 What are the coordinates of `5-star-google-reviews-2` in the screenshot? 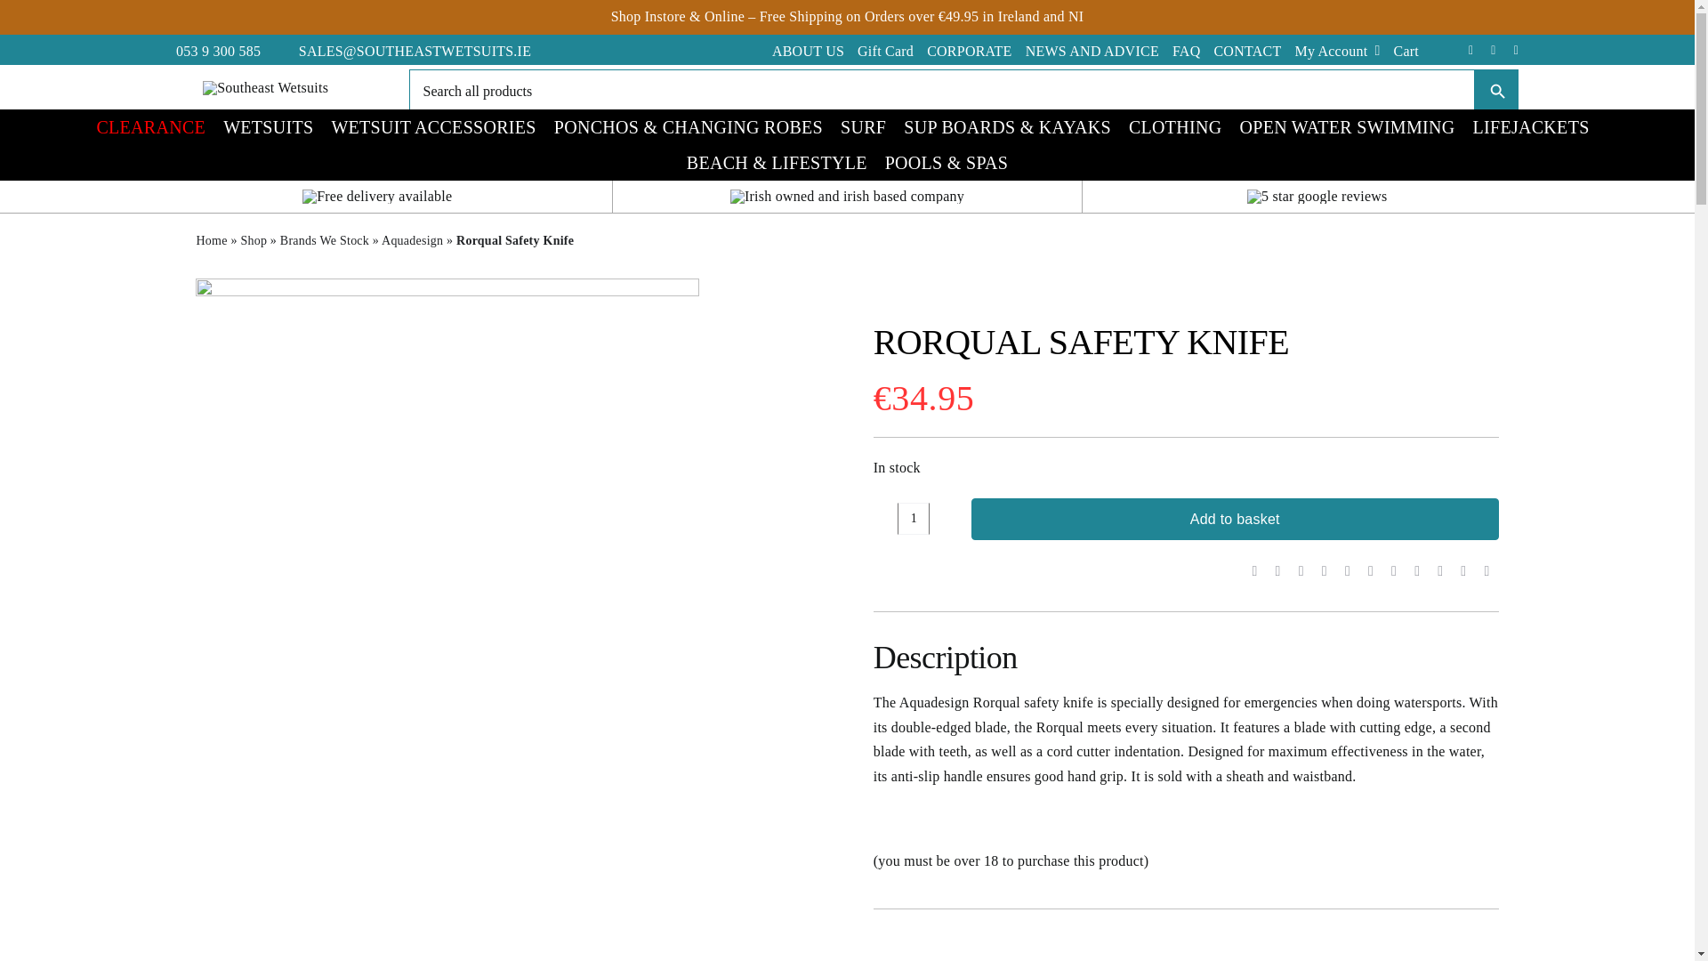 It's located at (1317, 196).